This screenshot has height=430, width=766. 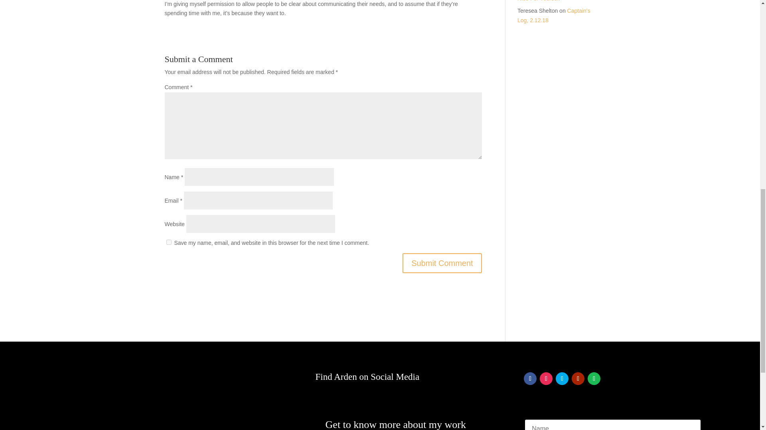 I want to click on Do Something Nice For Yourself, so click(x=551, y=1).